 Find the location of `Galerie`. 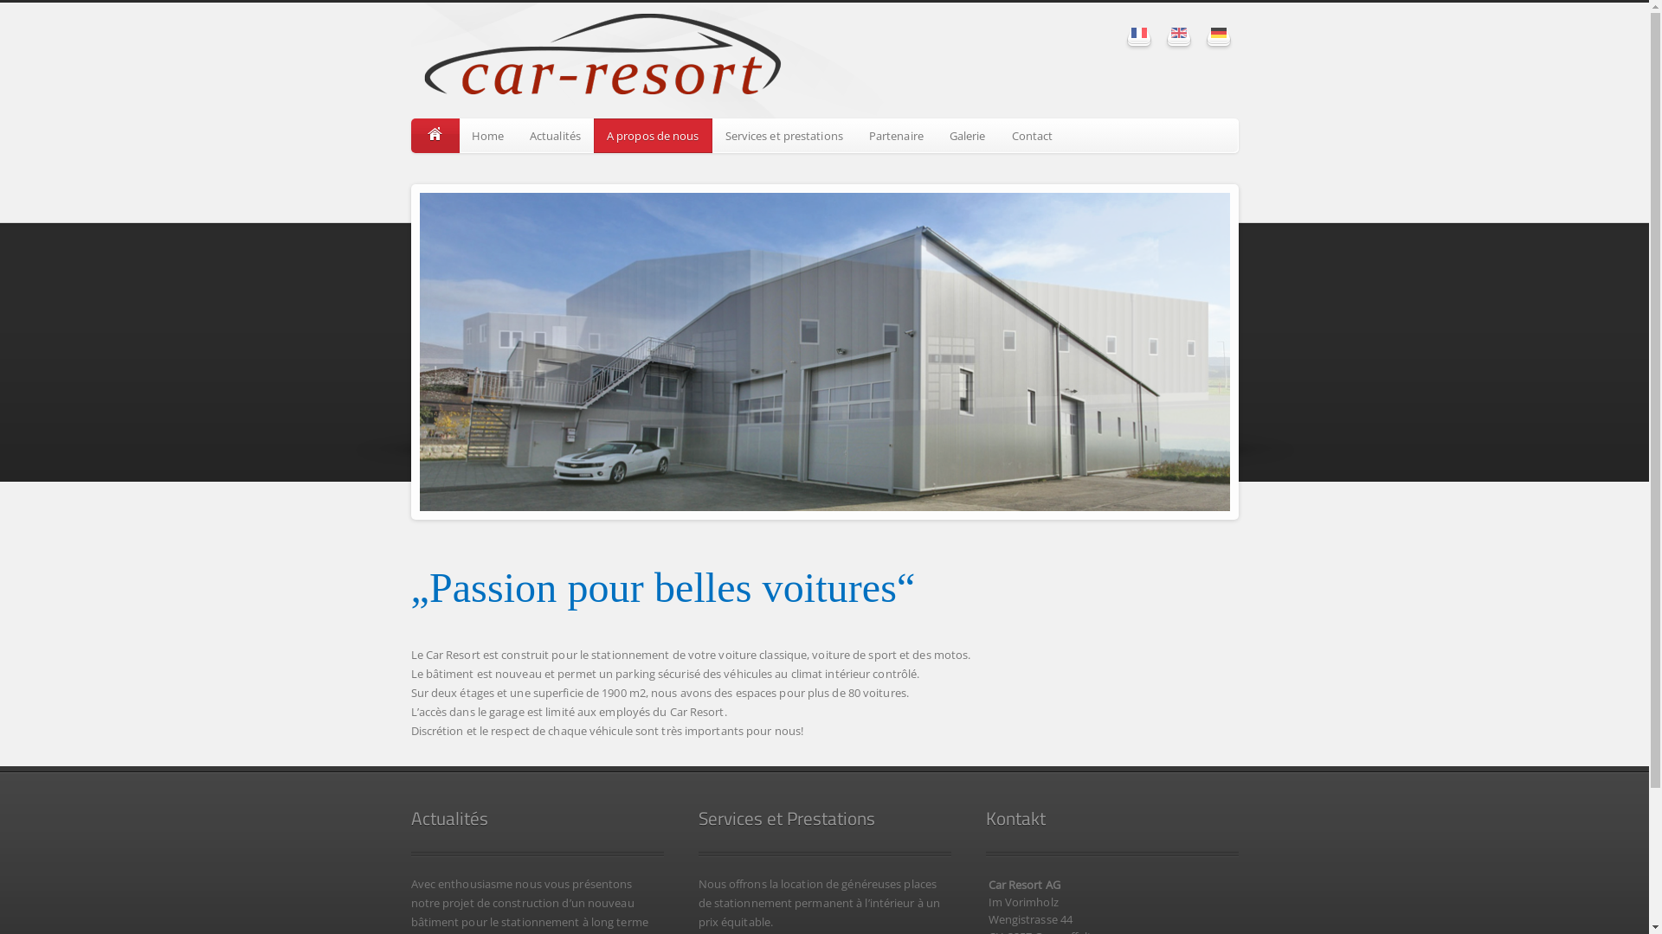

Galerie is located at coordinates (968, 136).